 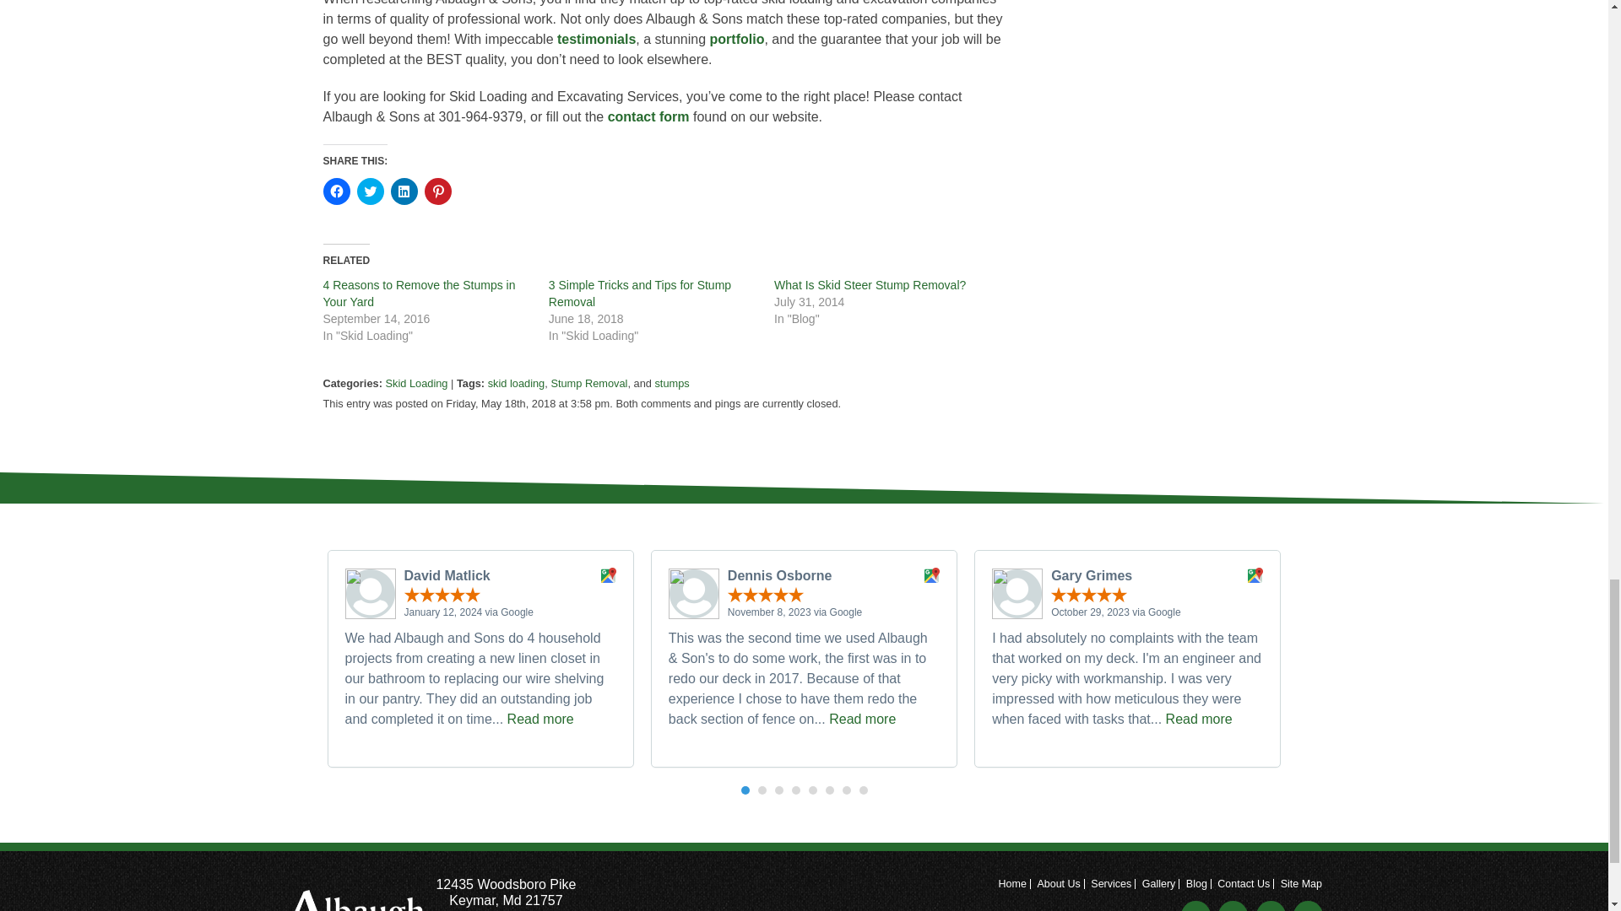 I want to click on 4 Reasons to Remove the Stumps in Your Yard, so click(x=419, y=294).